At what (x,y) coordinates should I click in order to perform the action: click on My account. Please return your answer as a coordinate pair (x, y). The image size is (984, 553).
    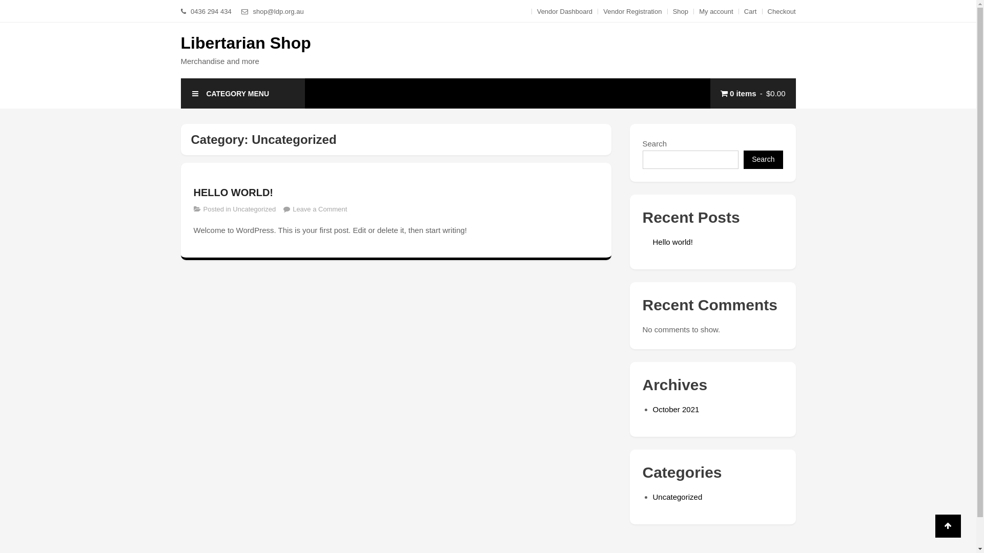
    Looking at the image, I should click on (716, 11).